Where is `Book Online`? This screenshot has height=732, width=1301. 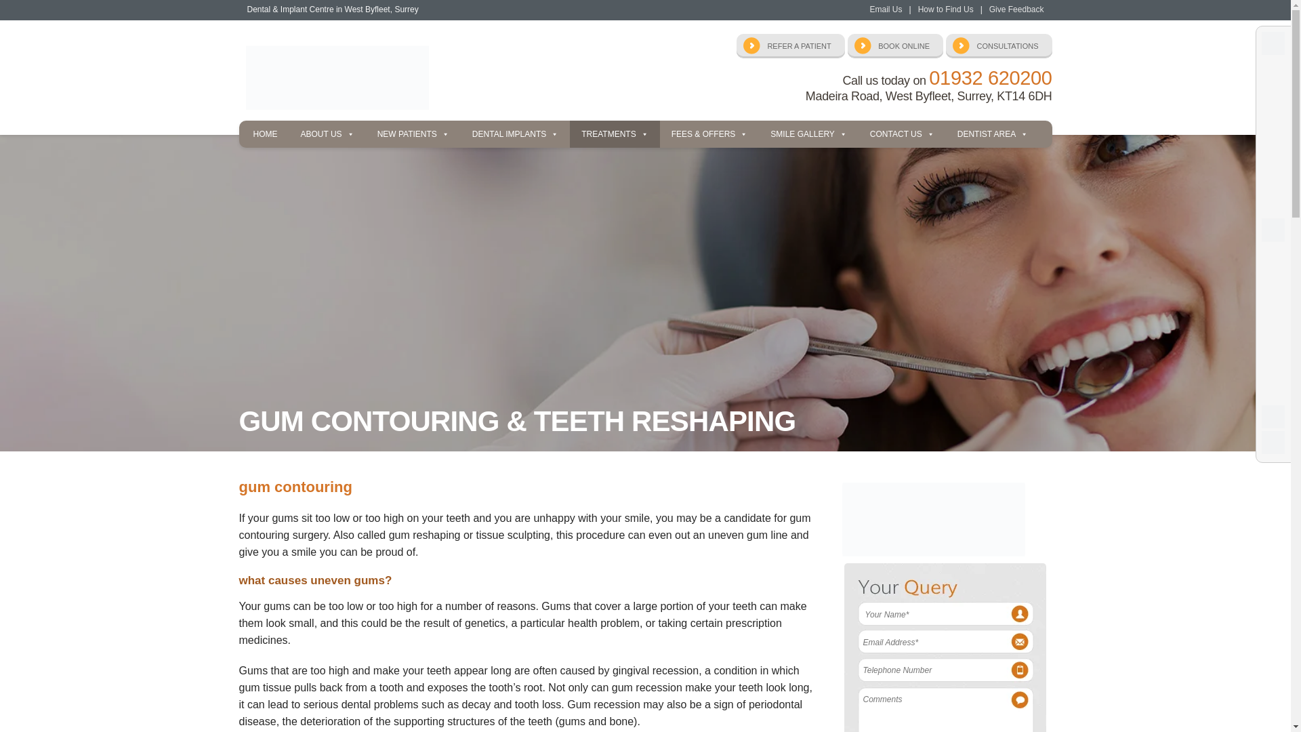
Book Online is located at coordinates (896, 46).